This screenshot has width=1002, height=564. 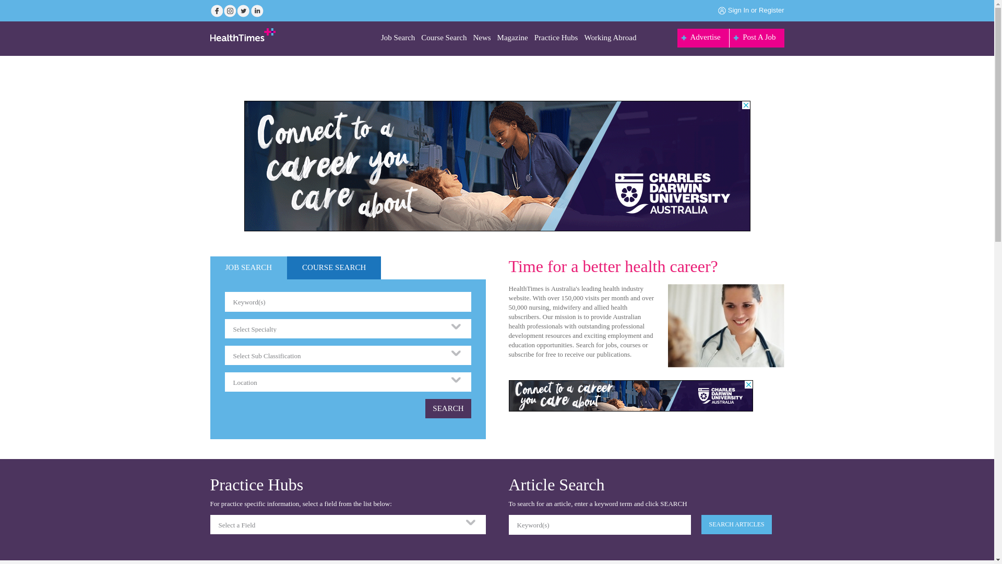 What do you see at coordinates (216, 11) in the screenshot?
I see `facebook` at bounding box center [216, 11].